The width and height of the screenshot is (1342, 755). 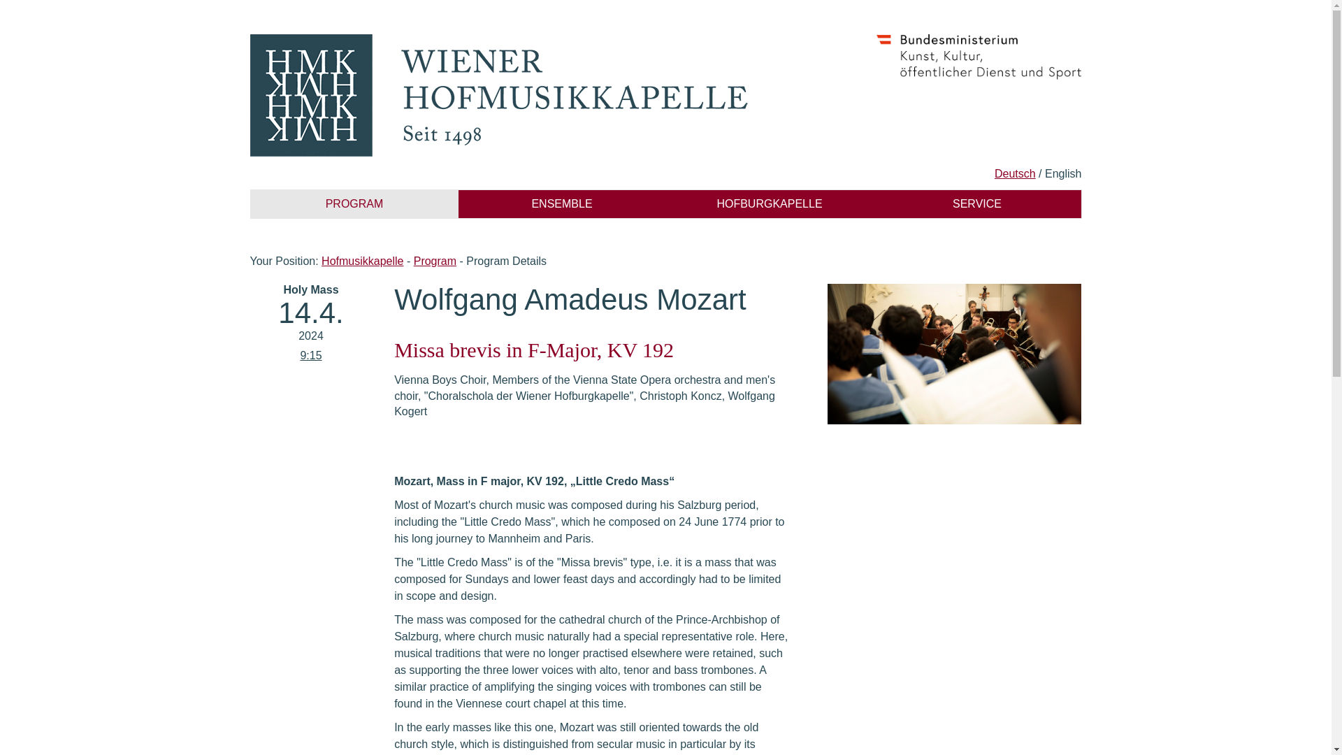 I want to click on ENSEMBLE, so click(x=562, y=204).